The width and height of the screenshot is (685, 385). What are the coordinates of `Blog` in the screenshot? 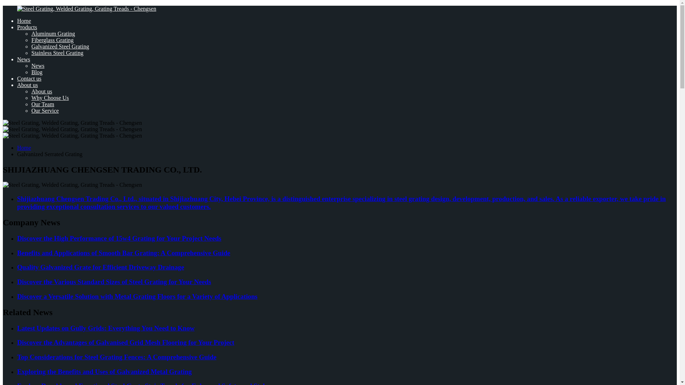 It's located at (37, 72).